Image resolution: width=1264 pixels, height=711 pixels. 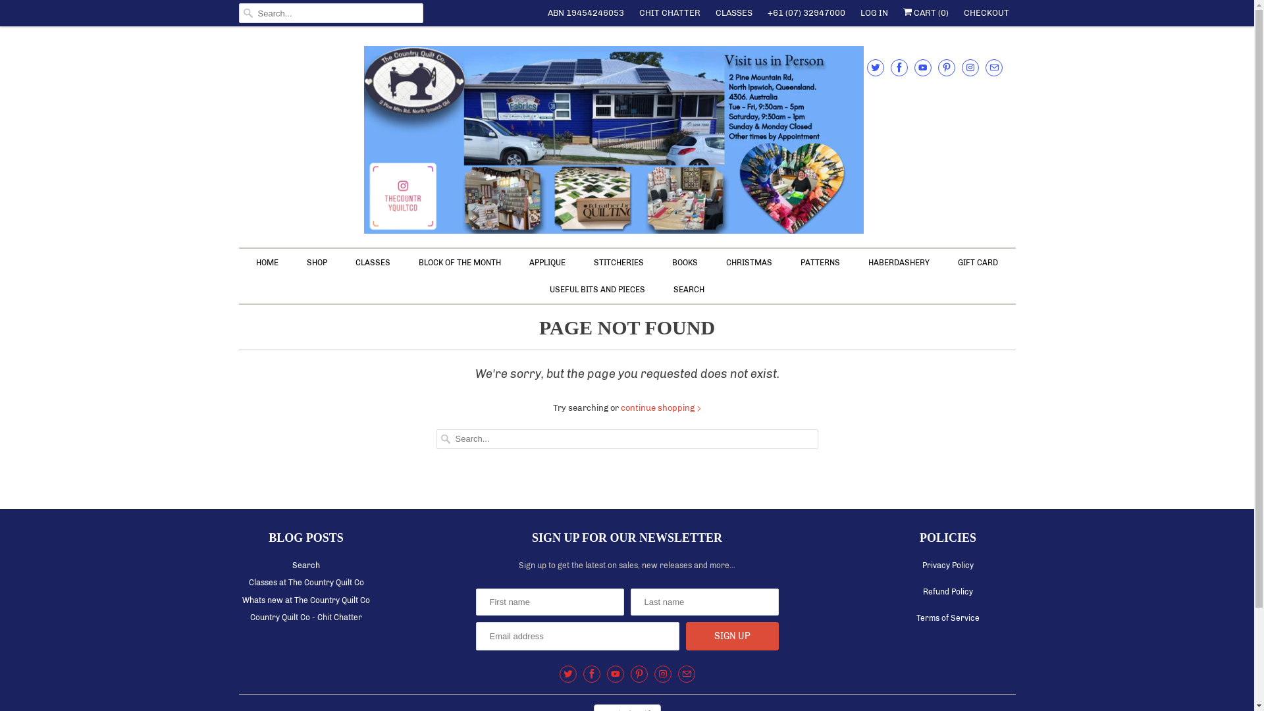 I want to click on CLASSES, so click(x=733, y=13).